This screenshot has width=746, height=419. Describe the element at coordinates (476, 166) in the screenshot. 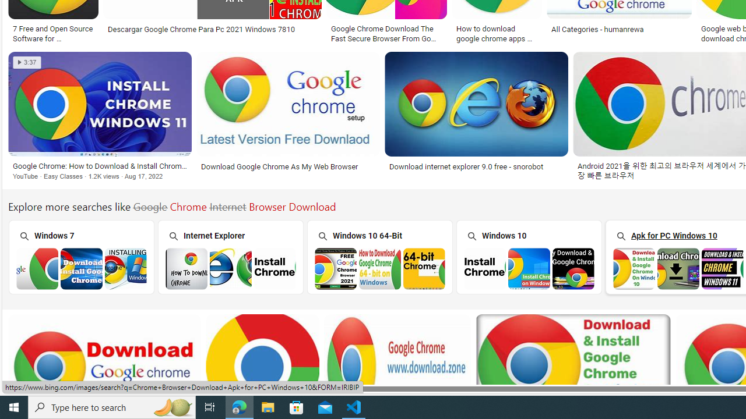

I see `Download internet explorer 9.0 free - snorobot` at that location.